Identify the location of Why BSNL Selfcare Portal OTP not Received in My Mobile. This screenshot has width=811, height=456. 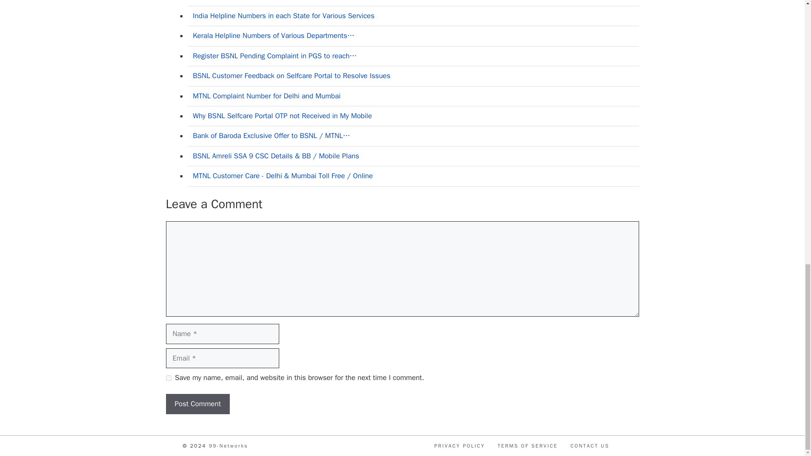
(282, 116).